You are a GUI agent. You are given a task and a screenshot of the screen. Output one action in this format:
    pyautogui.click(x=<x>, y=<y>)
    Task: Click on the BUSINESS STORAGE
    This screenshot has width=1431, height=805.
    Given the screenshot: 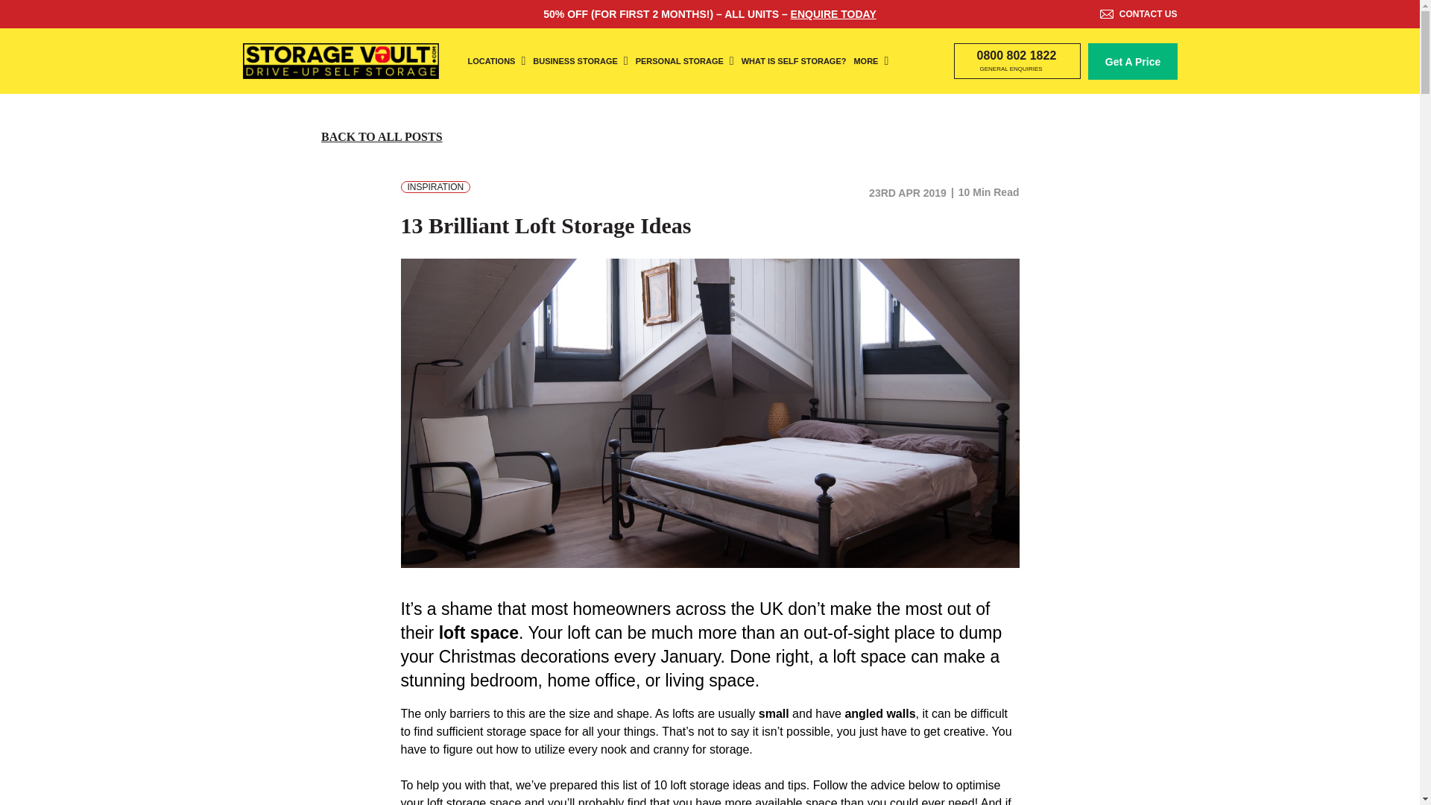 What is the action you would take?
    pyautogui.click(x=580, y=61)
    